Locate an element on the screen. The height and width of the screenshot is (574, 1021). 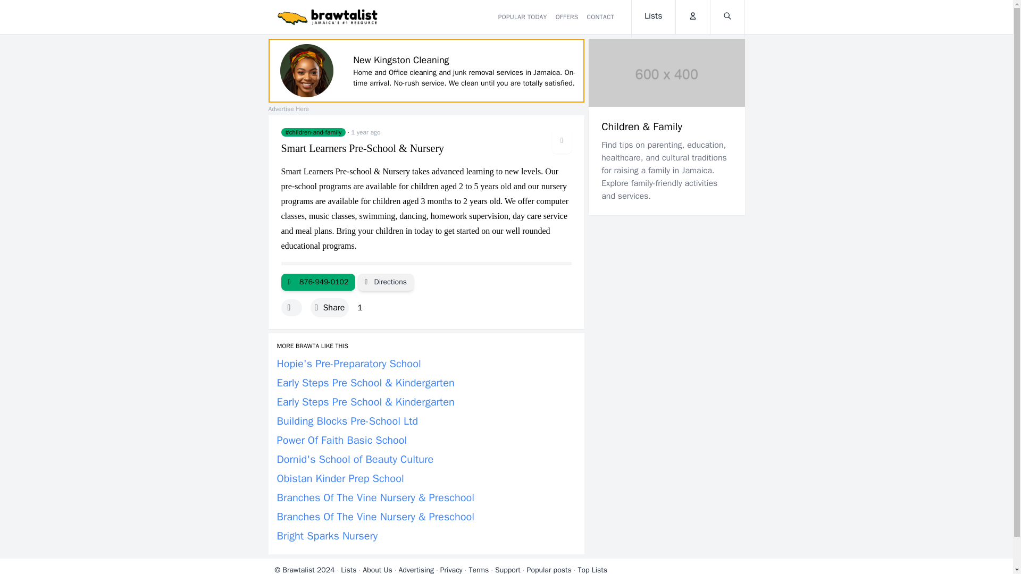
Like is located at coordinates (291, 307).